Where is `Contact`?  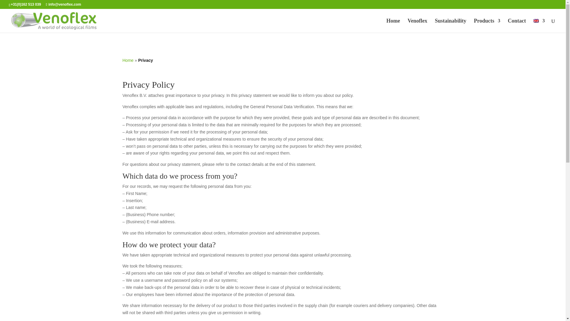
Contact is located at coordinates (517, 26).